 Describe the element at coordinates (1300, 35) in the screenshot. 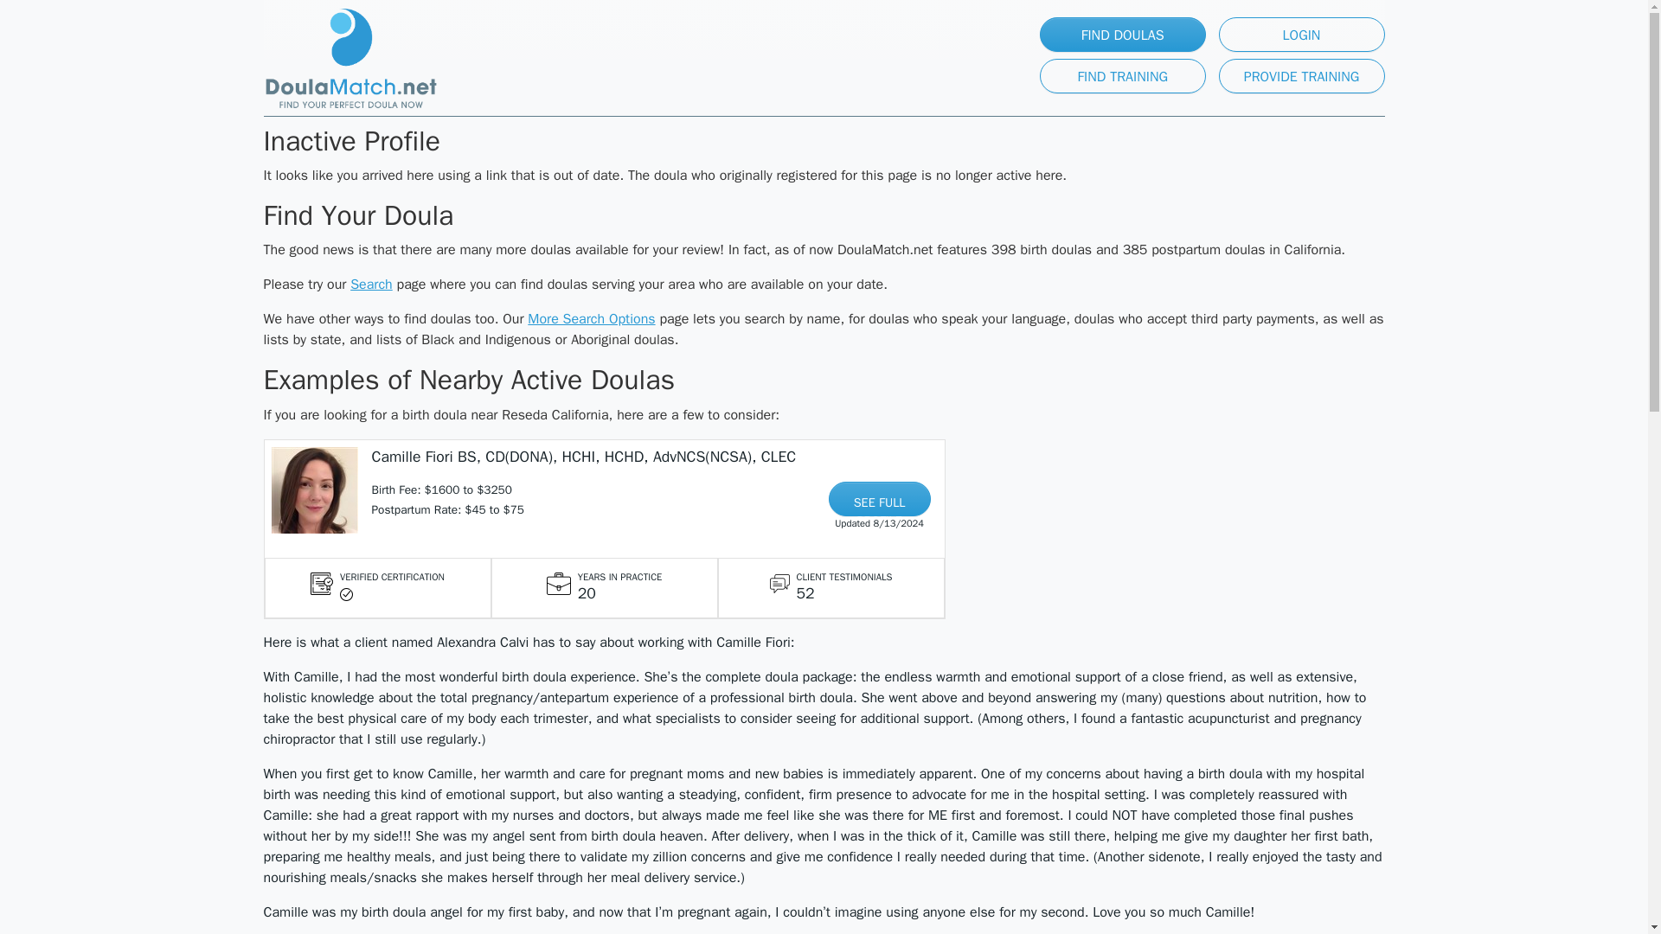

I see `LOGIN` at that location.